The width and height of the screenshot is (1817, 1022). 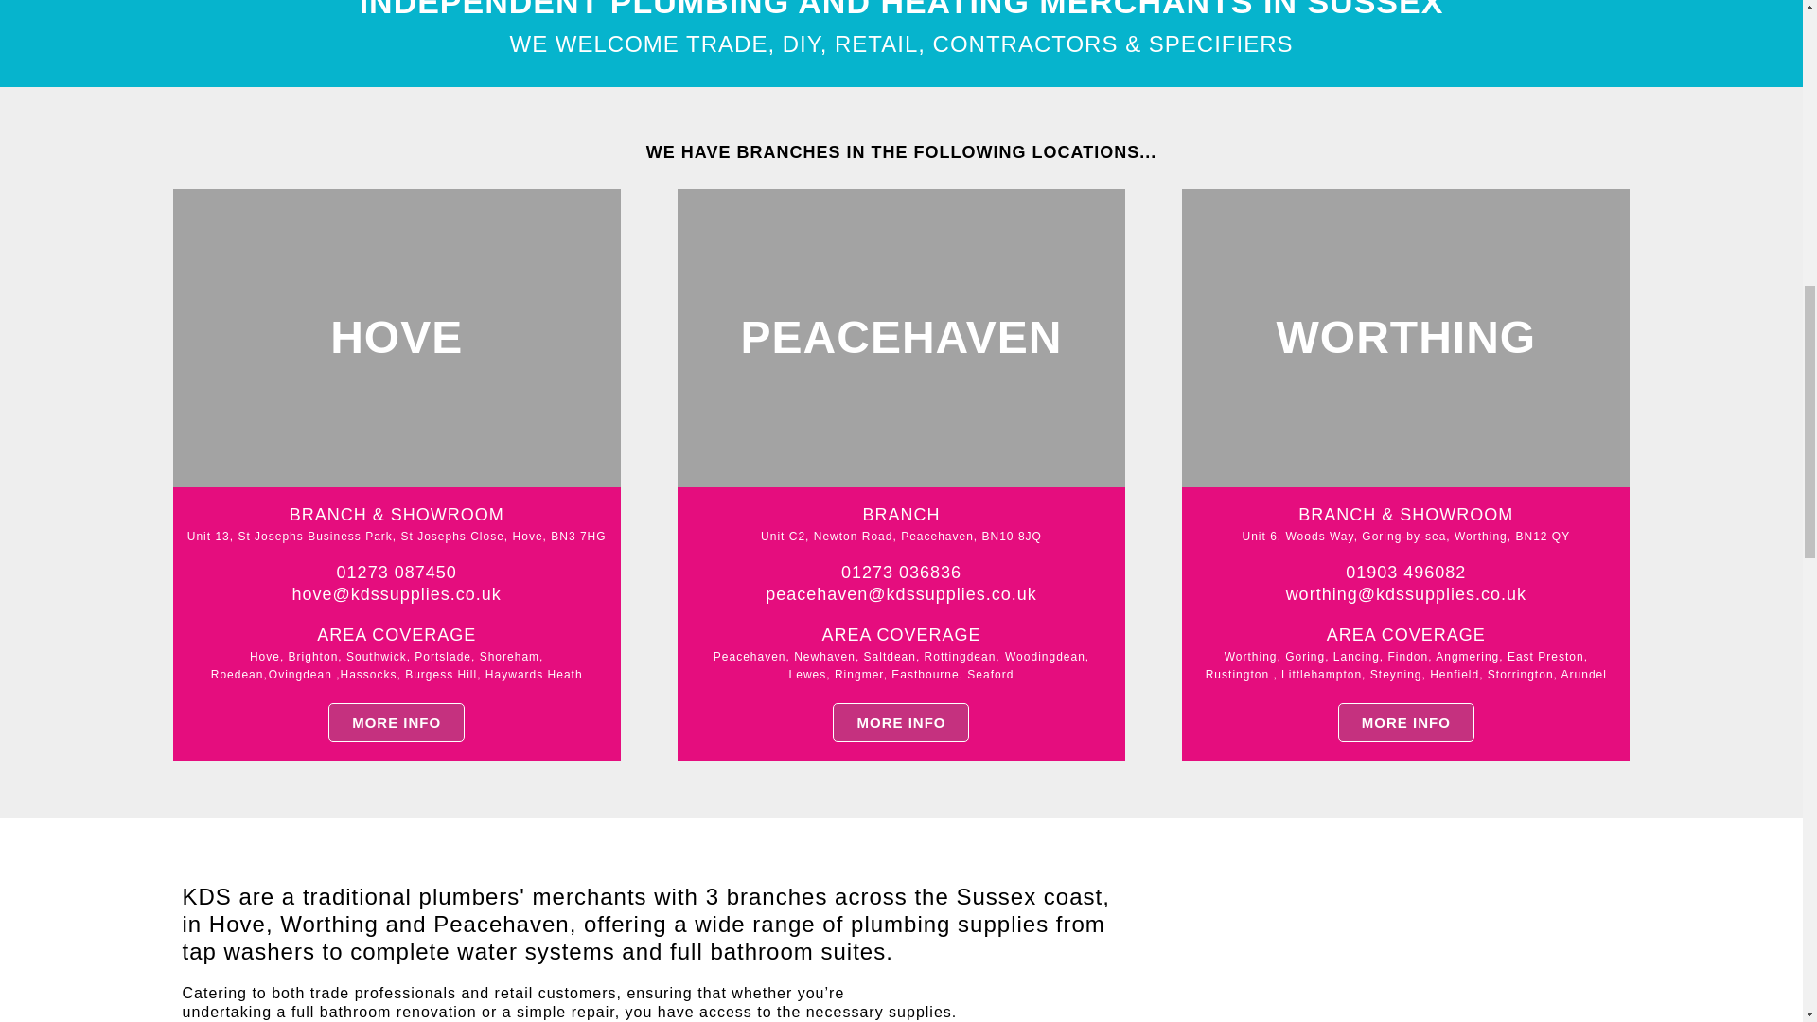 I want to click on 01273 087450, so click(x=397, y=572).